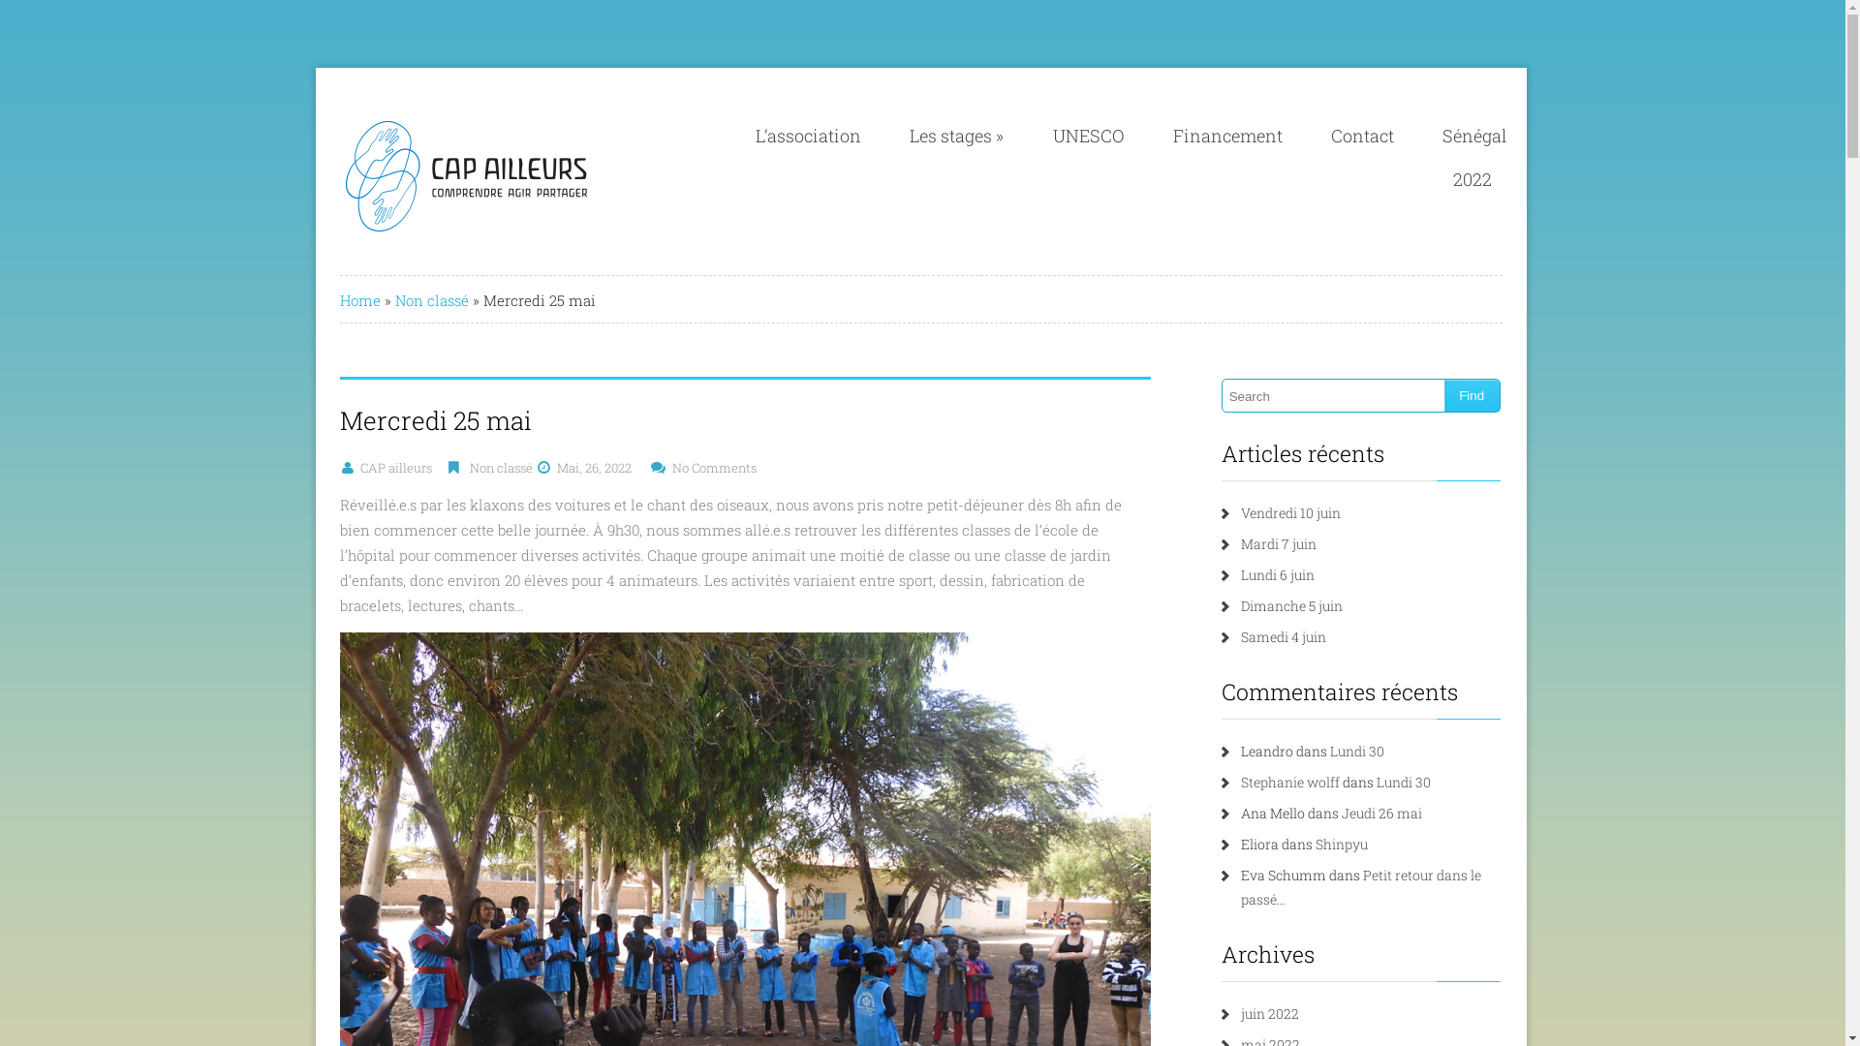 The height and width of the screenshot is (1046, 1860). What do you see at coordinates (1290, 783) in the screenshot?
I see `Stephanie wolff` at bounding box center [1290, 783].